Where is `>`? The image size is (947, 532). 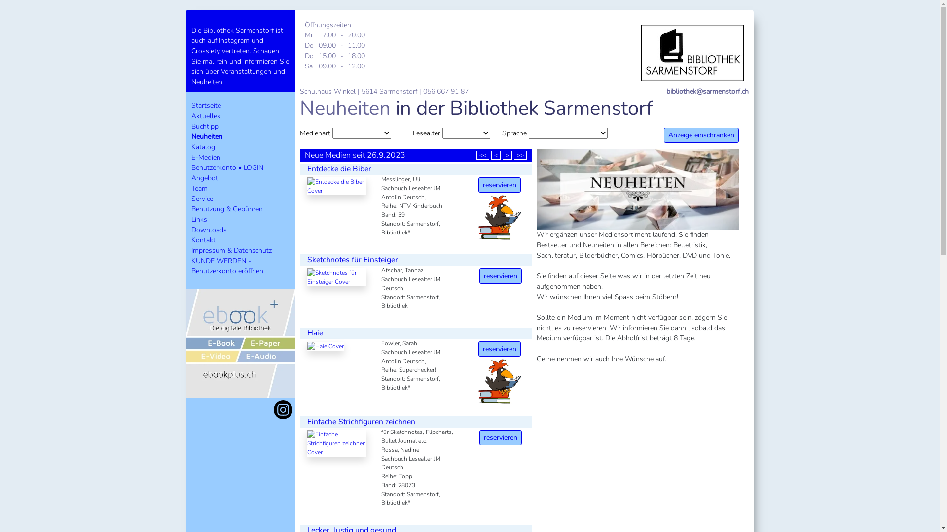 > is located at coordinates (507, 155).